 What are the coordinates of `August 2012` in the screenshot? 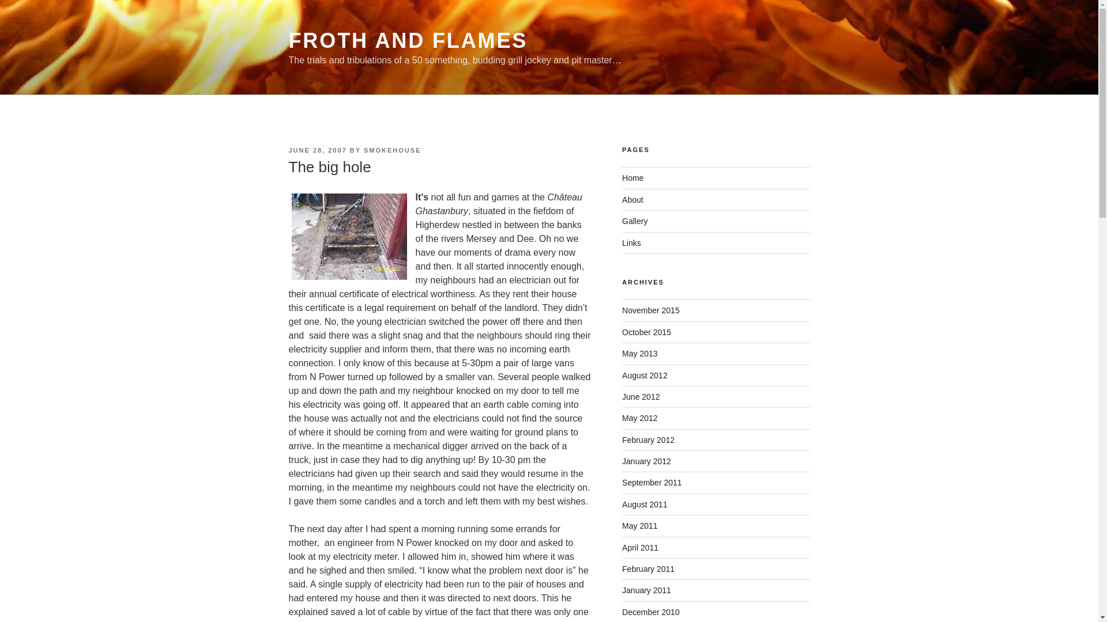 It's located at (645, 375).